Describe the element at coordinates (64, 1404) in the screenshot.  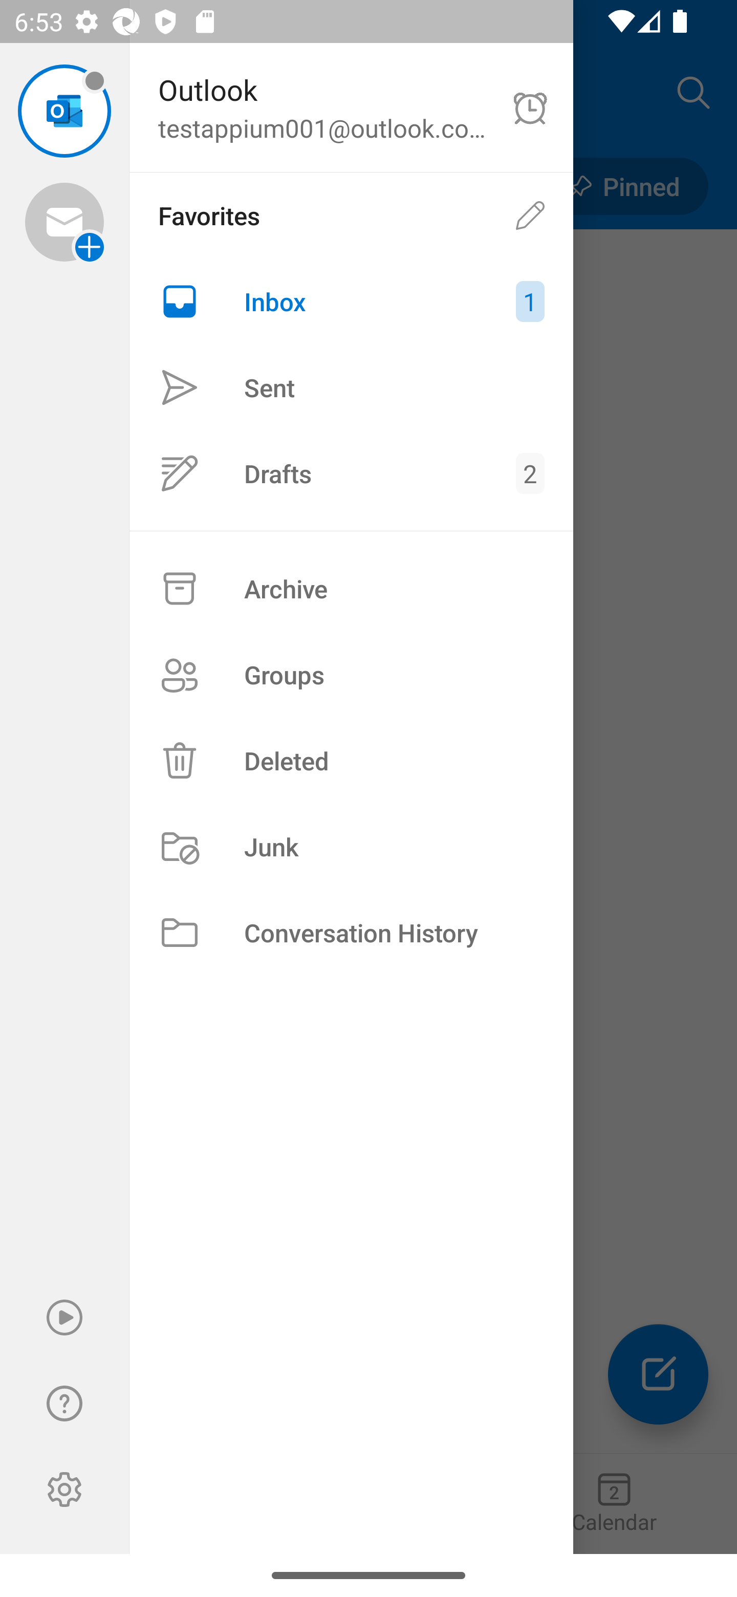
I see `Help` at that location.